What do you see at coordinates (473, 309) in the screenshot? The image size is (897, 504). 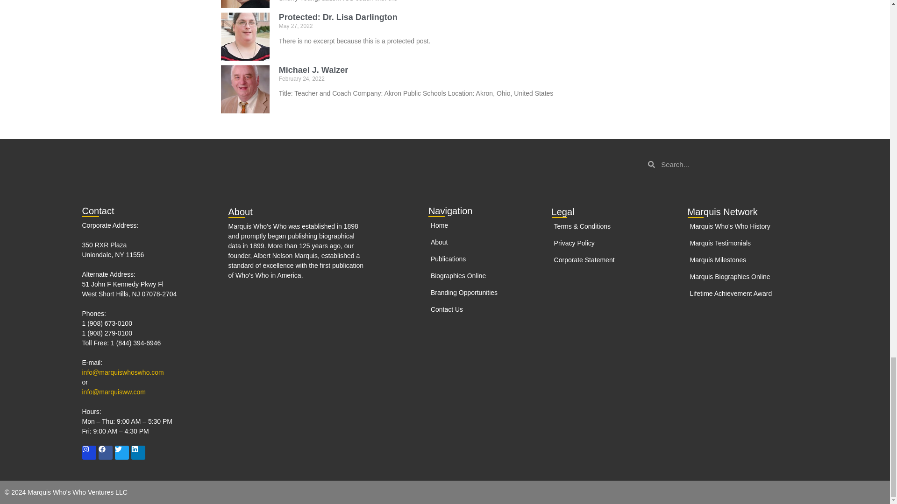 I see `Contact Us` at bounding box center [473, 309].